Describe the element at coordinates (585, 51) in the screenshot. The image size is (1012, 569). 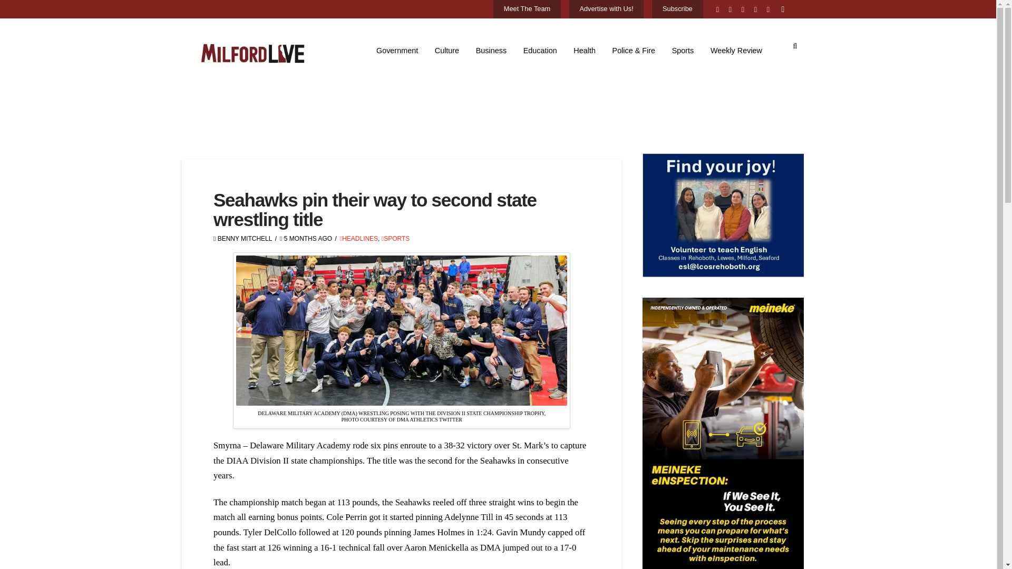
I see `Health` at that location.